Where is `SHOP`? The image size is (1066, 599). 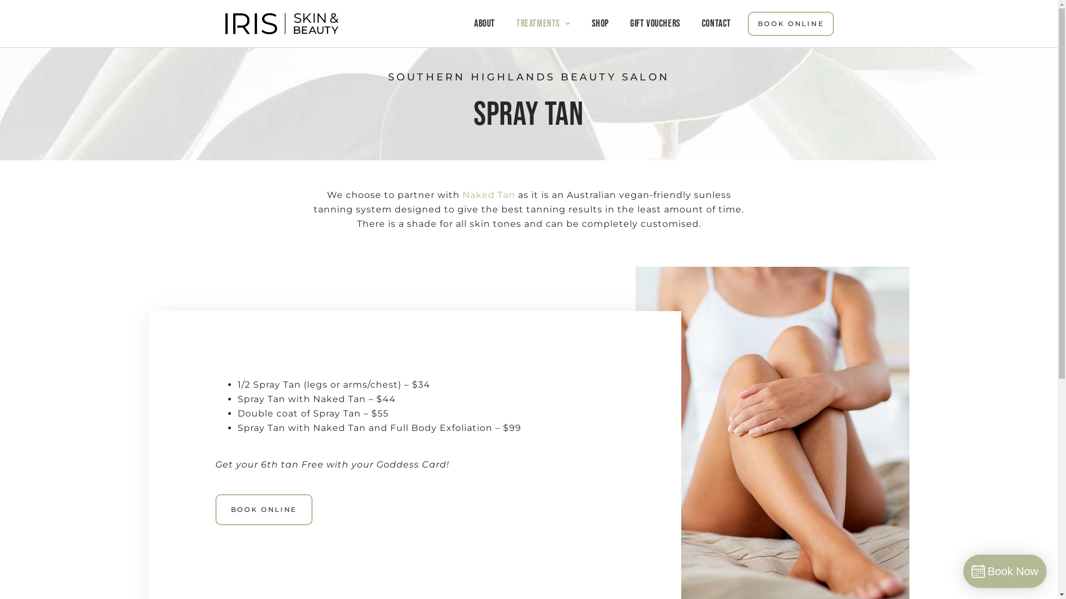
SHOP is located at coordinates (590, 24).